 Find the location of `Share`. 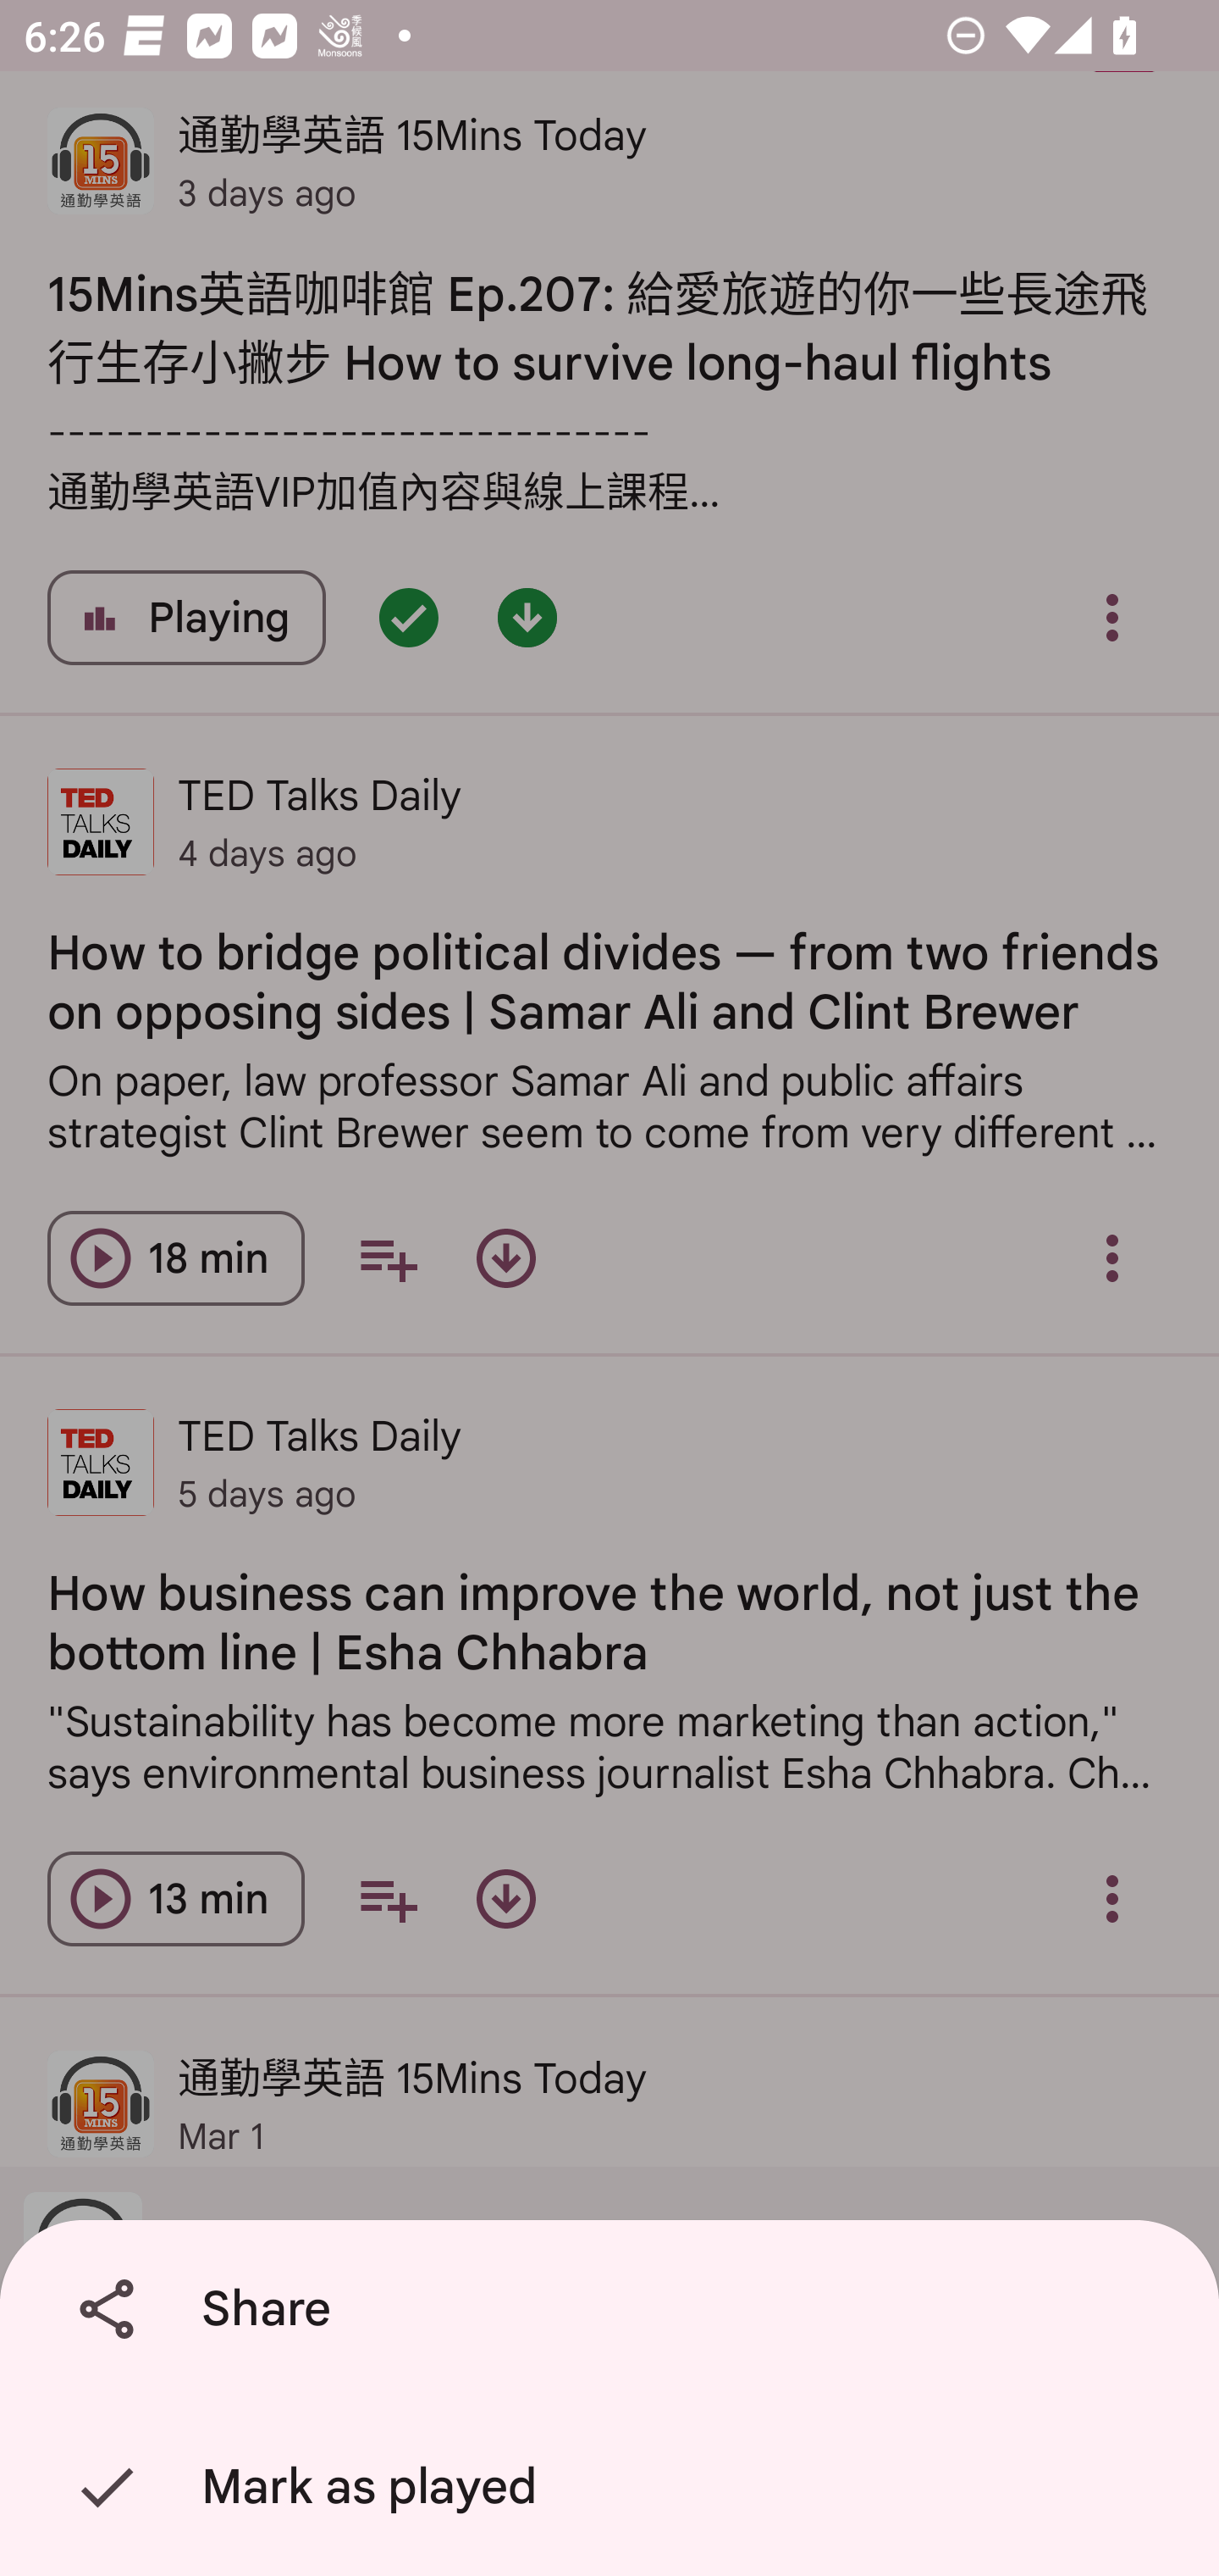

Share is located at coordinates (615, 2309).